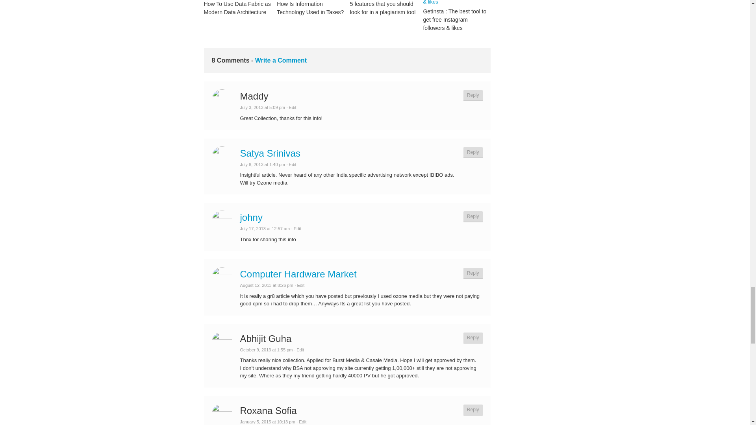 The width and height of the screenshot is (756, 425). What do you see at coordinates (298, 350) in the screenshot?
I see `Edit Comment` at bounding box center [298, 350].